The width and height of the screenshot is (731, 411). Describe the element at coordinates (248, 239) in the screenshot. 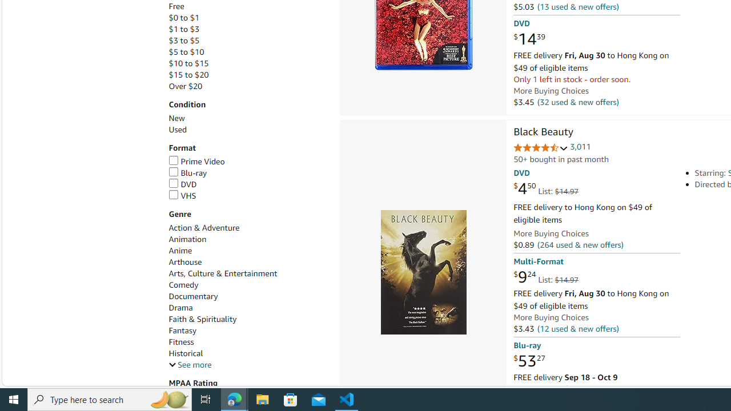

I see `Animation` at that location.